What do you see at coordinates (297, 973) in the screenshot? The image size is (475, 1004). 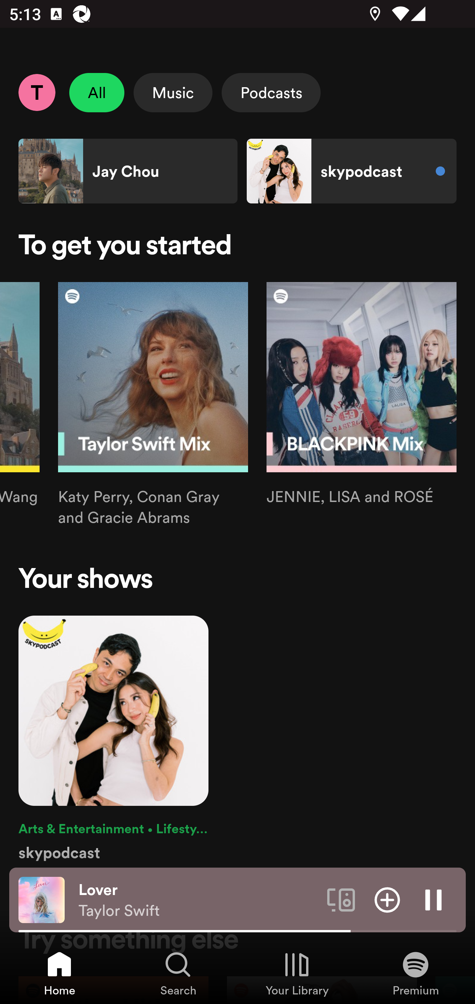 I see `Your Library, Tab 3 of 4 Your Library Your Library` at bounding box center [297, 973].